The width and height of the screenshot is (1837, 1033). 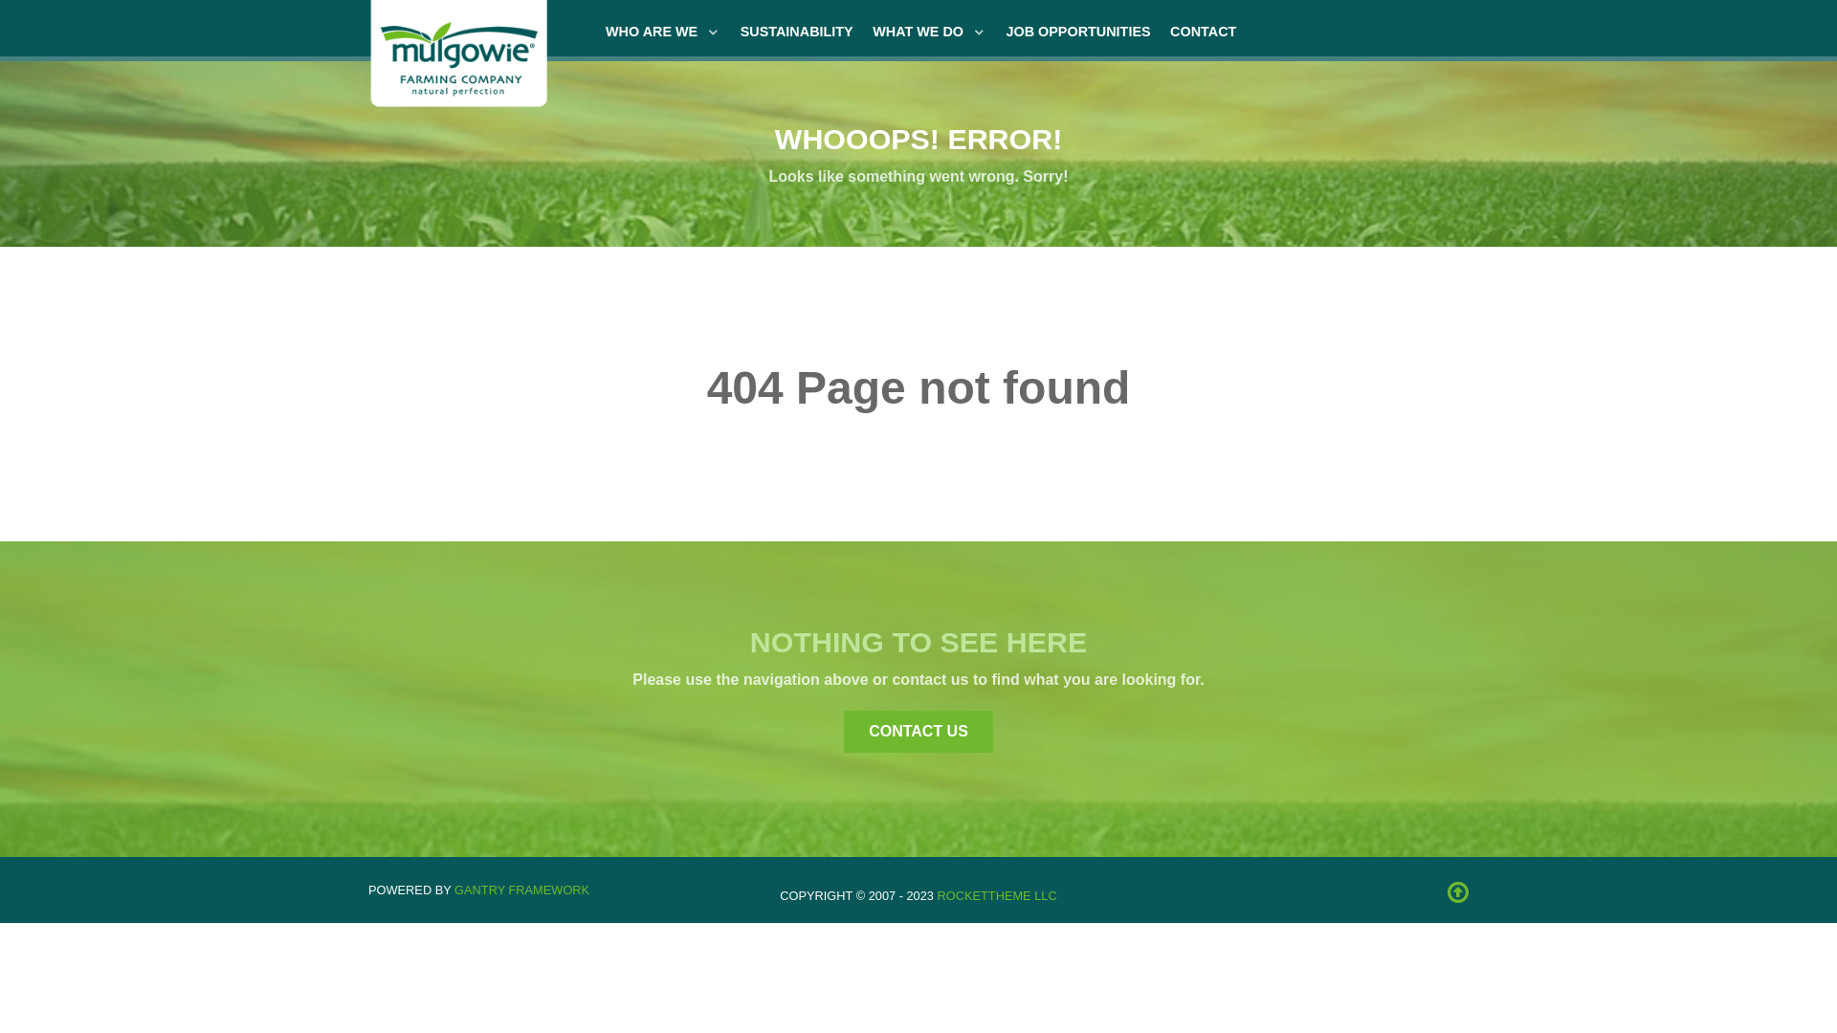 I want to click on GANTRY FRAMEWORK, so click(x=522, y=890).